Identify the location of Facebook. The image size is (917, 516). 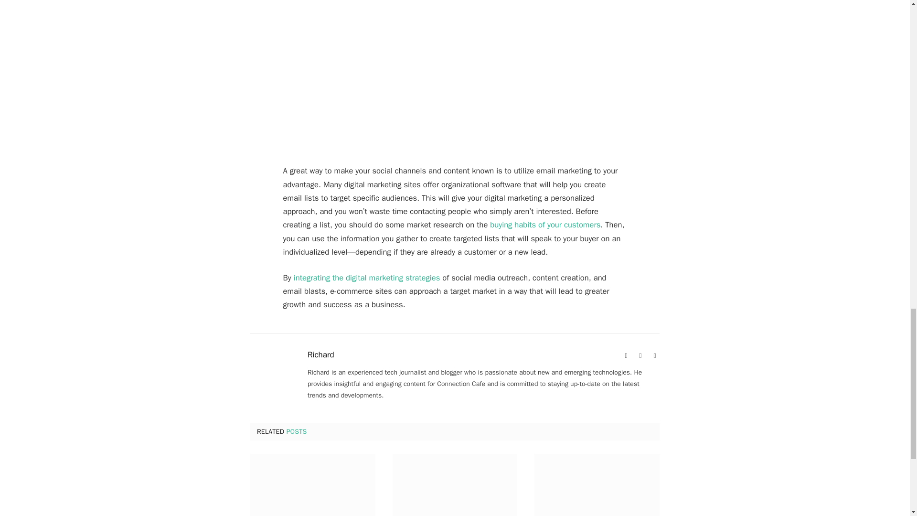
(640, 355).